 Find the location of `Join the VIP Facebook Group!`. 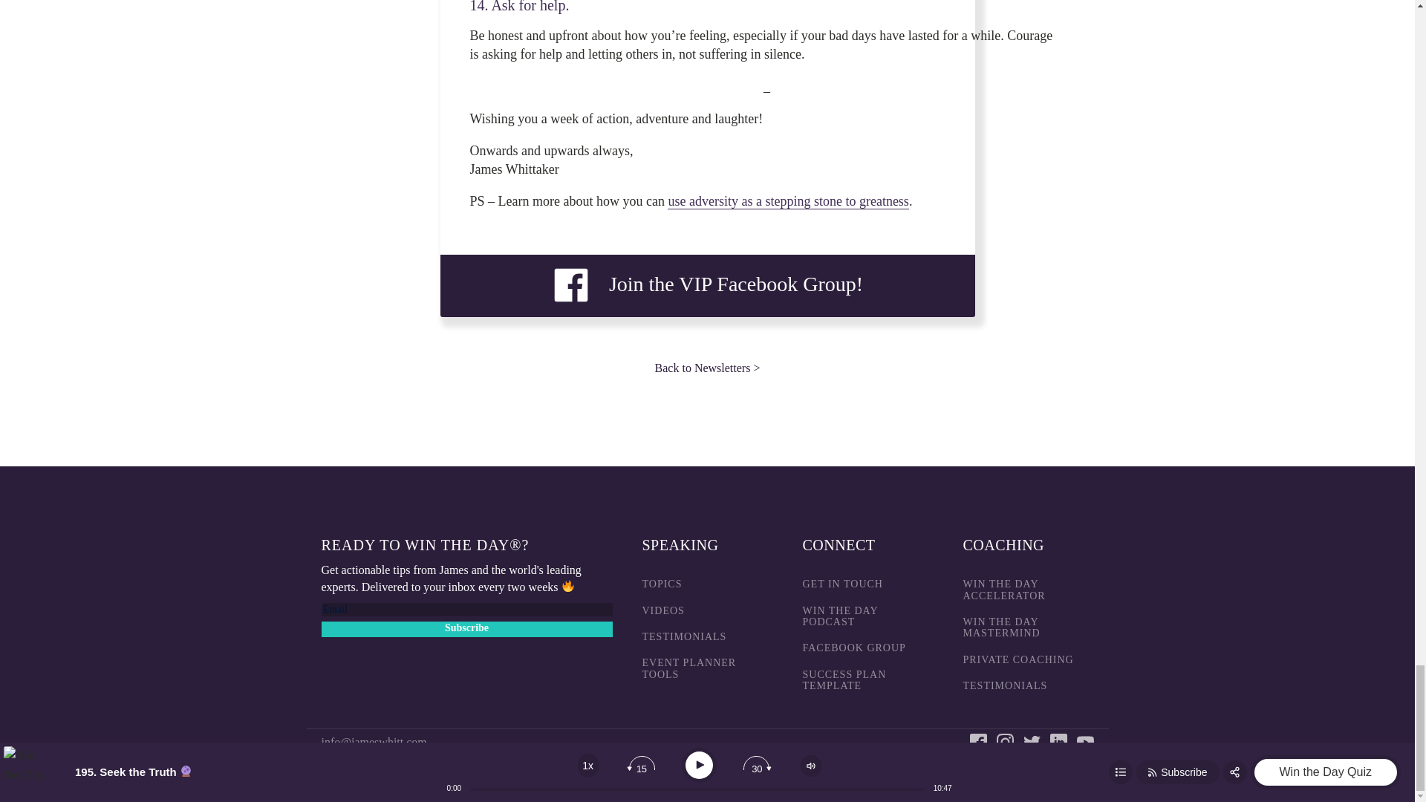

Join the VIP Facebook Group! is located at coordinates (707, 285).